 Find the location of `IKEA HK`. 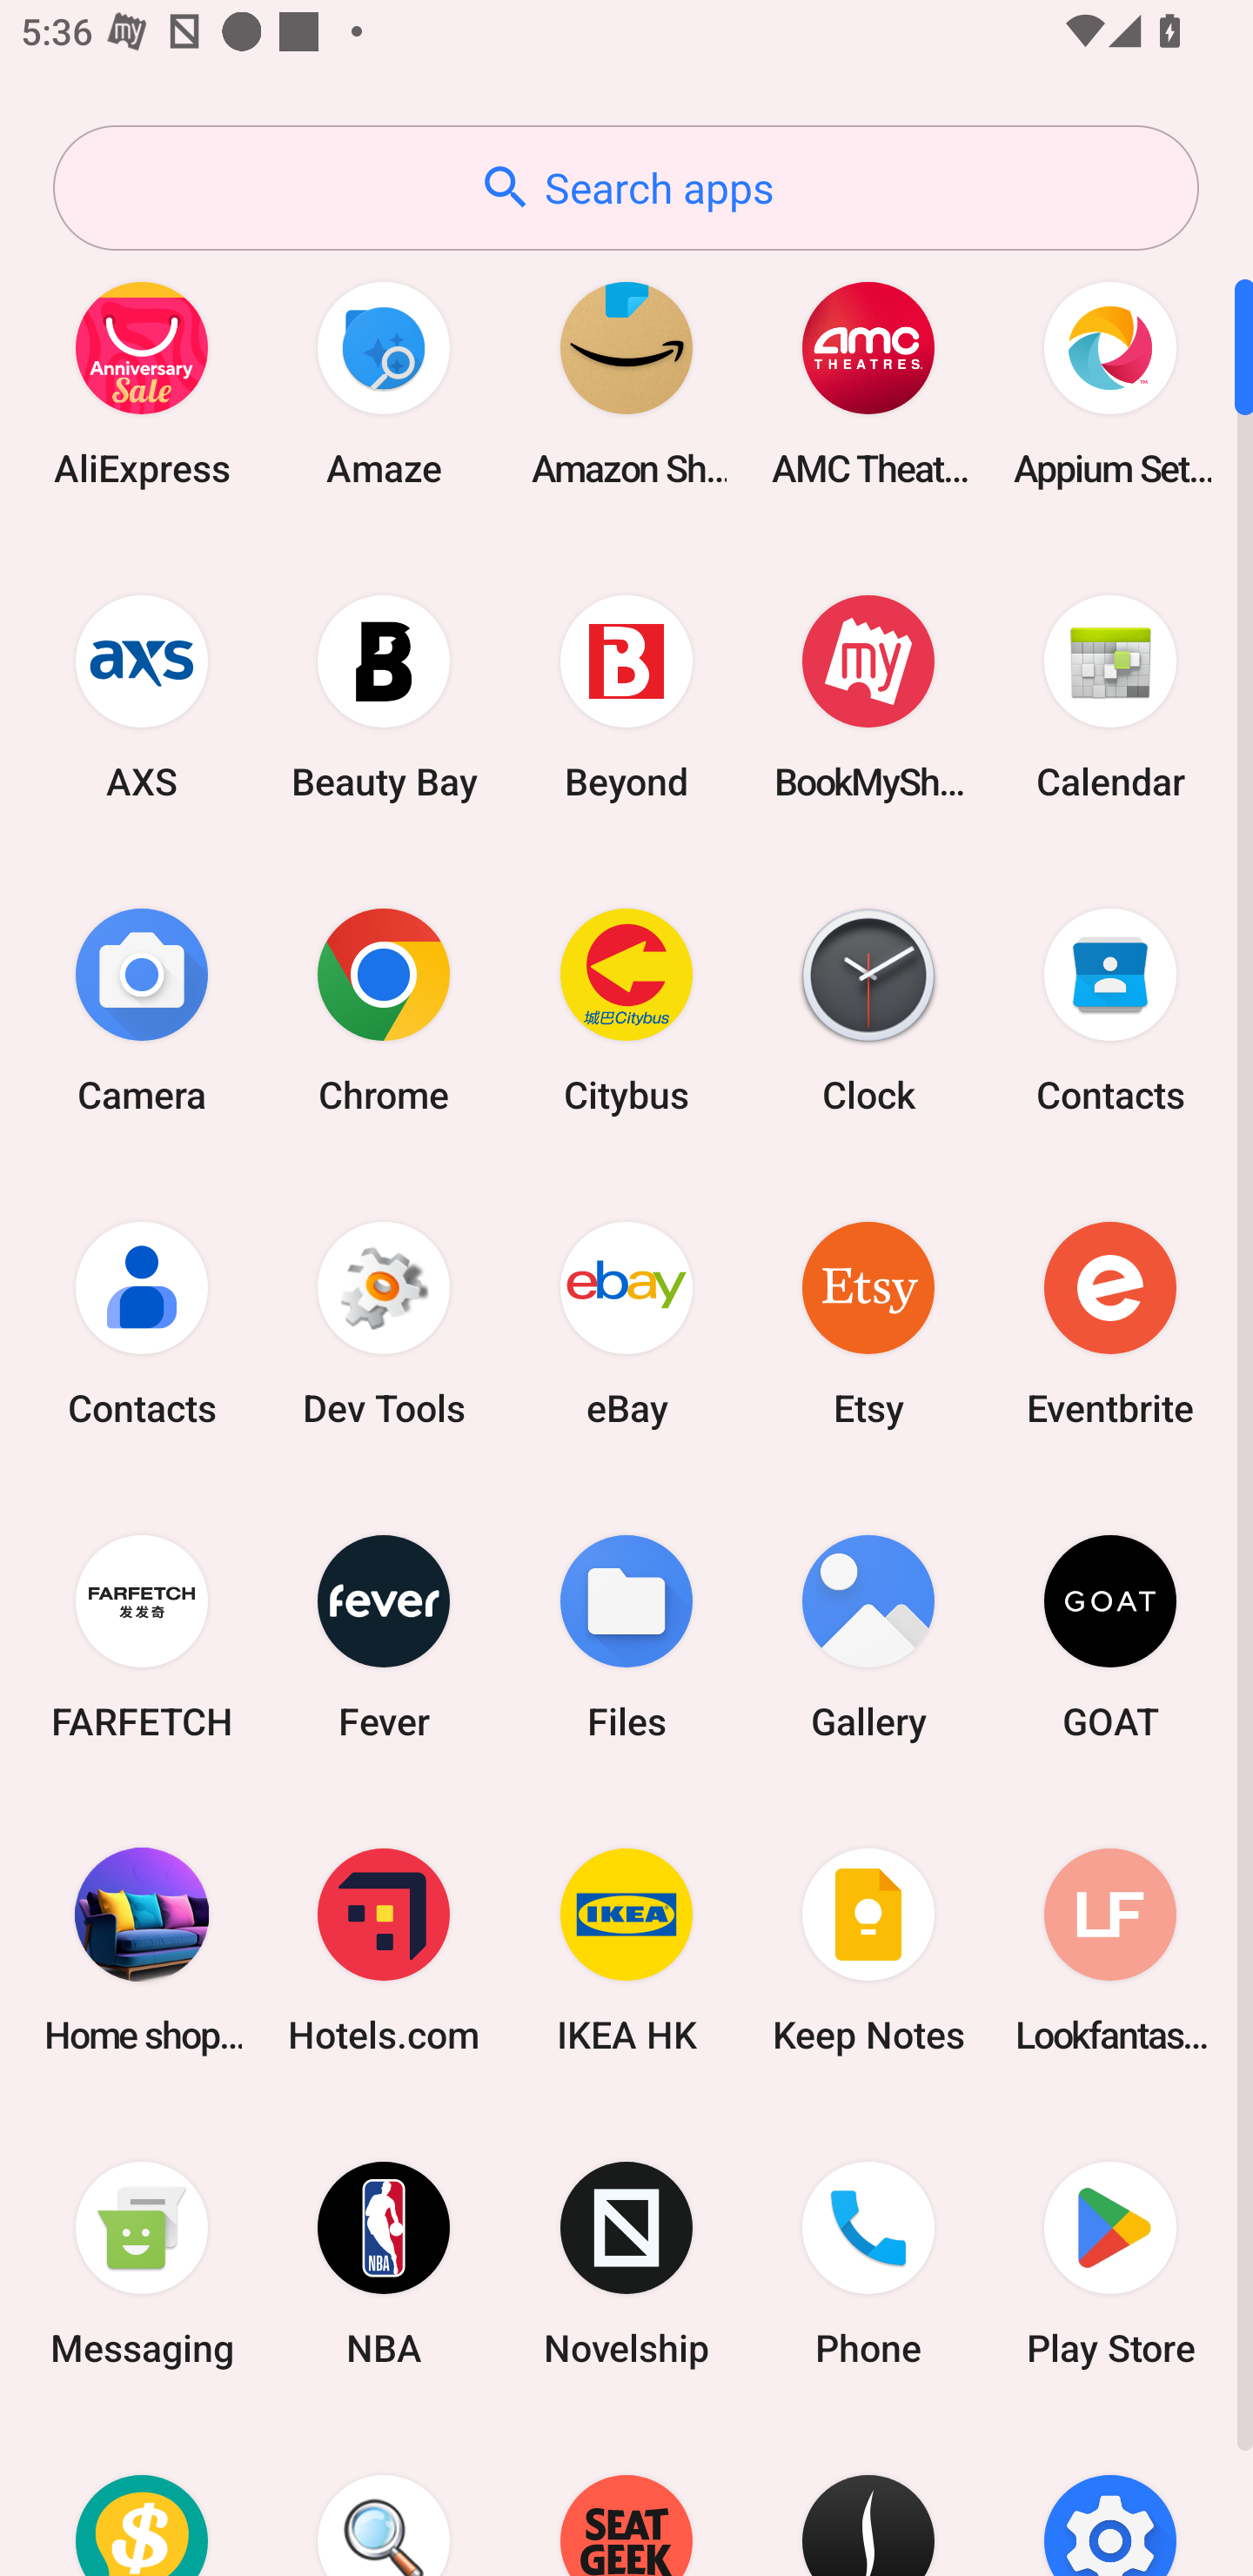

IKEA HK is located at coordinates (626, 1949).